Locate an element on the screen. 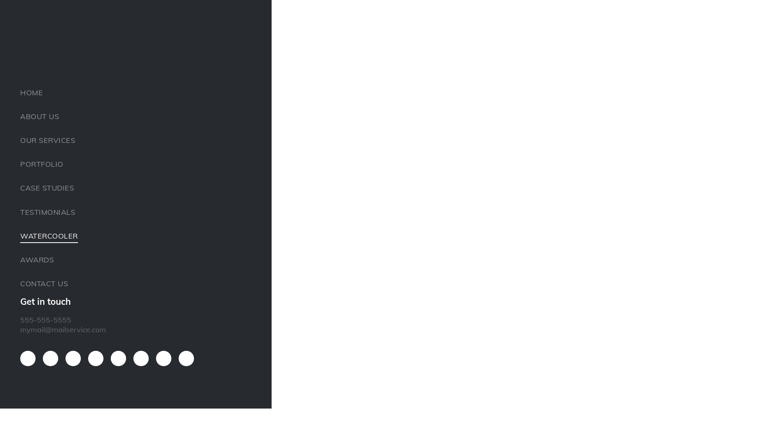 This screenshot has height=436, width=776. TESTIMONIALS is located at coordinates (156, 212).